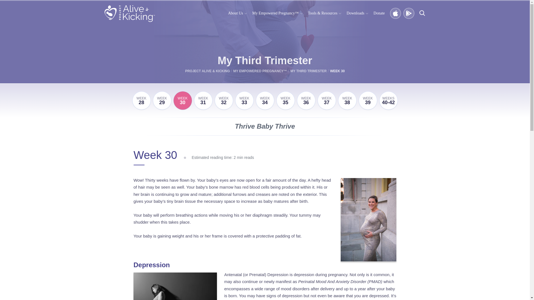 The width and height of the screenshot is (534, 300). What do you see at coordinates (203, 101) in the screenshot?
I see `GET IOS APP` at bounding box center [203, 101].